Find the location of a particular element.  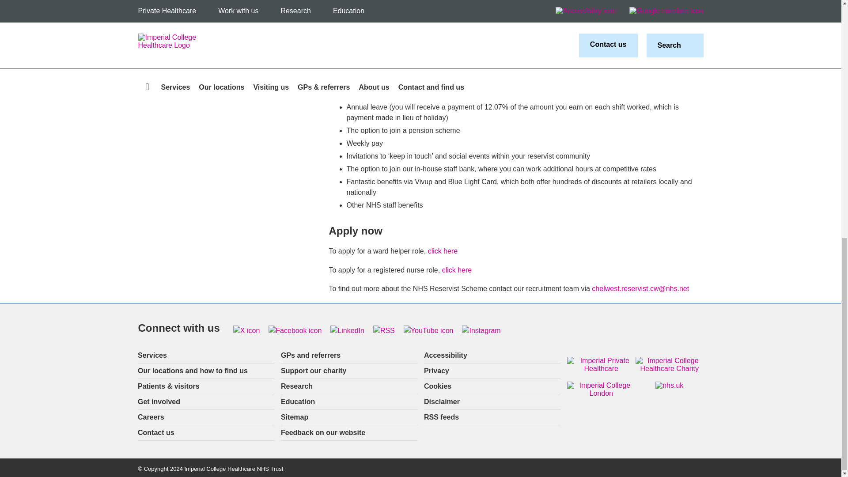

Imperial Private healthcare is located at coordinates (601, 364).